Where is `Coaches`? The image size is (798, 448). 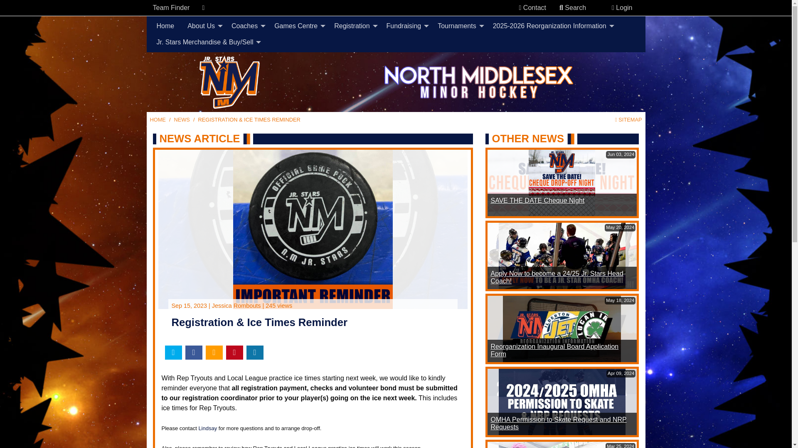
Coaches is located at coordinates (246, 26).